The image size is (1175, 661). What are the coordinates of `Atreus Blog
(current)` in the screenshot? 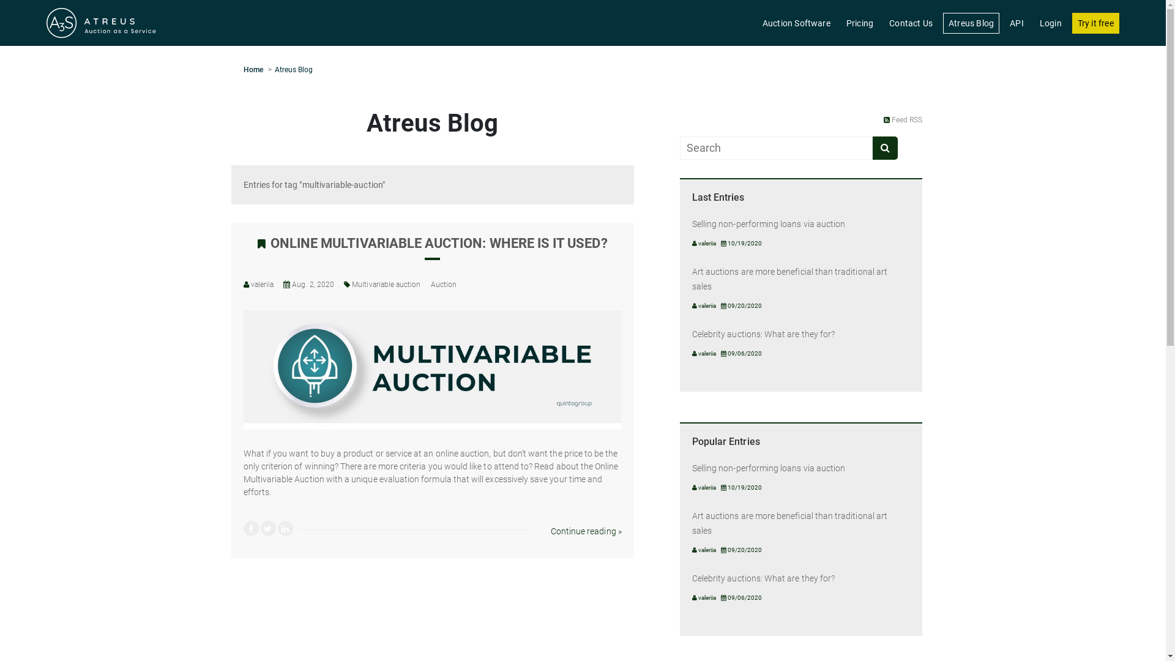 It's located at (971, 23).